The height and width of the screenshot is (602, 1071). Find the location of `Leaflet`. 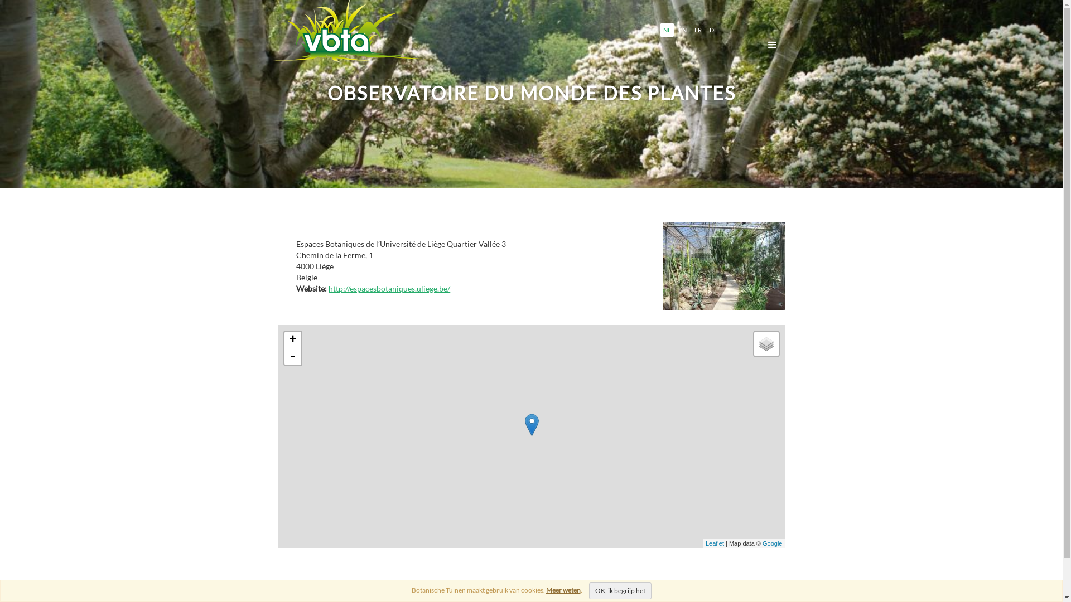

Leaflet is located at coordinates (715, 543).